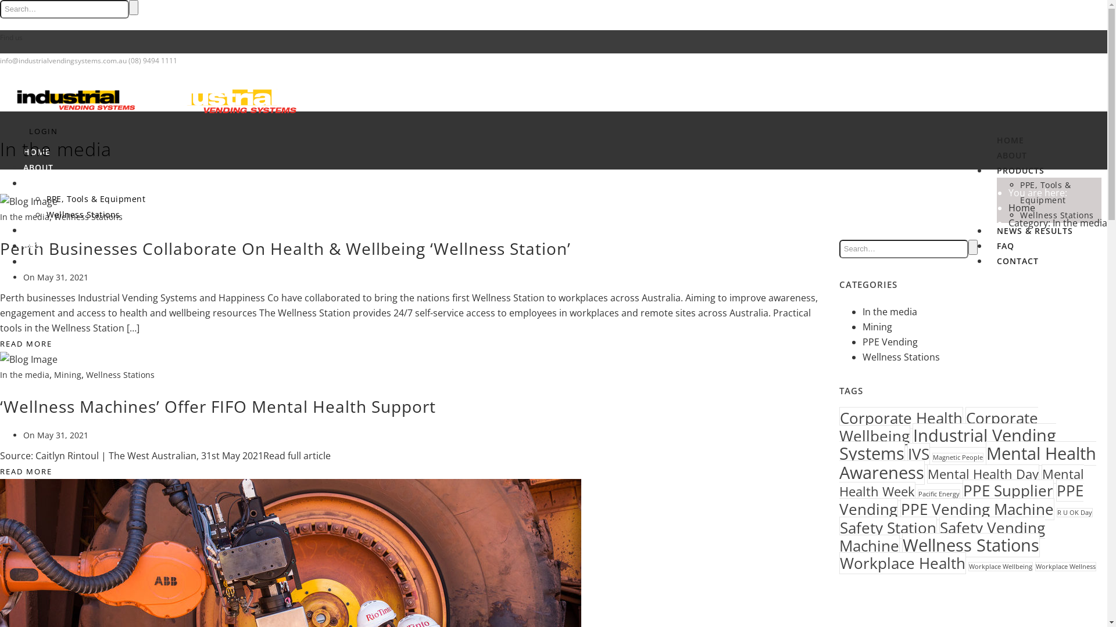 Image resolution: width=1116 pixels, height=627 pixels. I want to click on Wellness Stations, so click(901, 357).